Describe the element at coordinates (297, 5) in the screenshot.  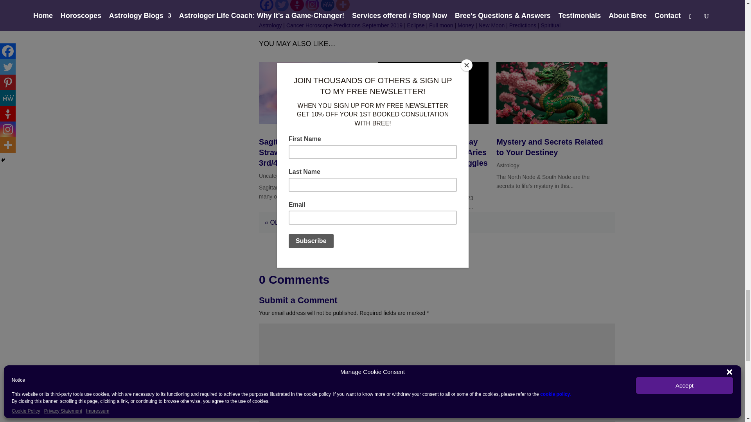
I see `Gettr` at that location.